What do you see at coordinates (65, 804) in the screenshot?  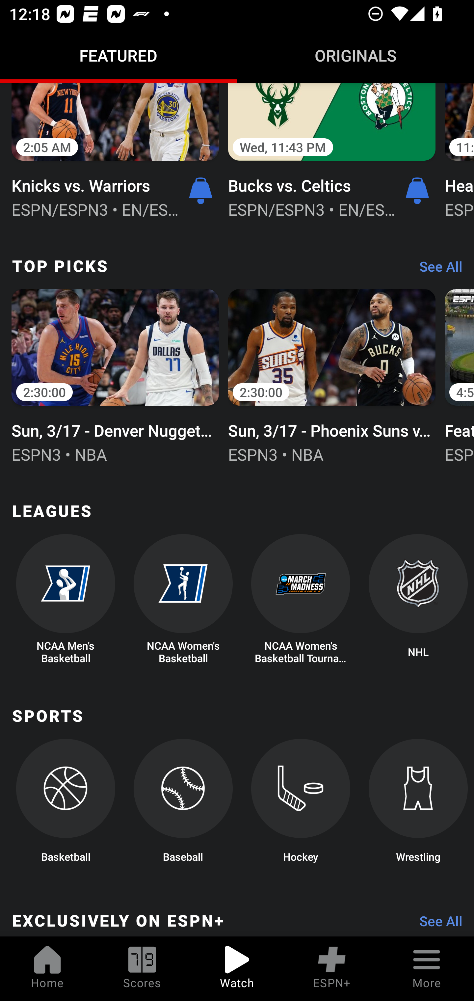 I see `Basketball` at bounding box center [65, 804].